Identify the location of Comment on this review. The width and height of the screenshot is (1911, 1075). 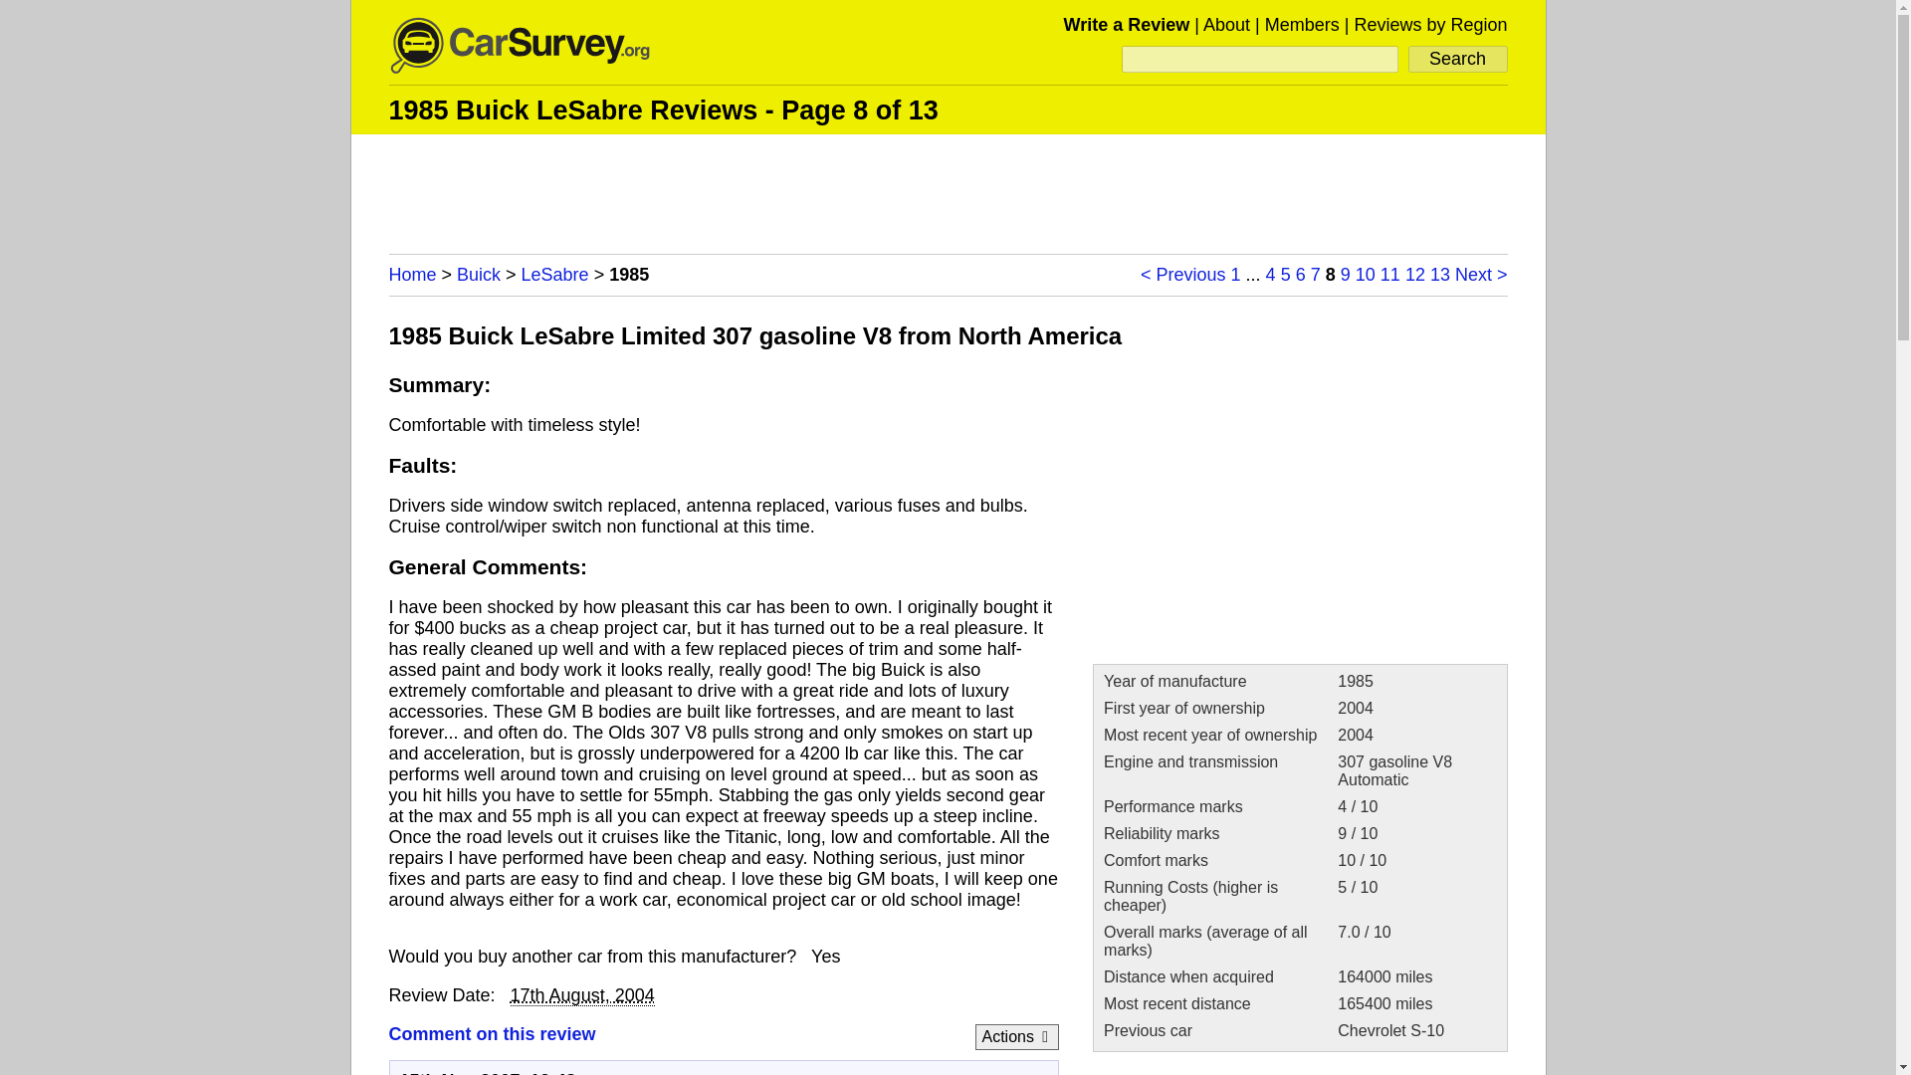
(491, 1033).